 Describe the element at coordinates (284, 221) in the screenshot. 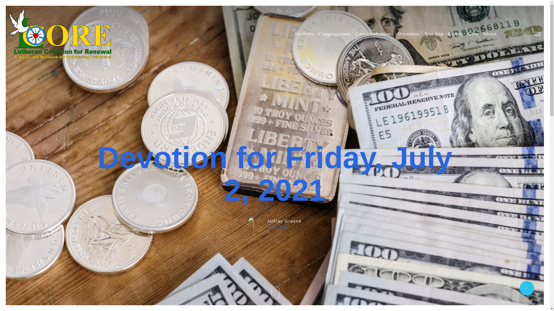

I see `Posts by Jeffray Greene` at that location.